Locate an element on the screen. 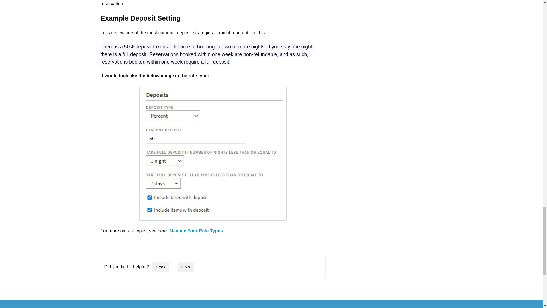 Image resolution: width=547 pixels, height=308 pixels. Manage Your Rate Types is located at coordinates (196, 231).